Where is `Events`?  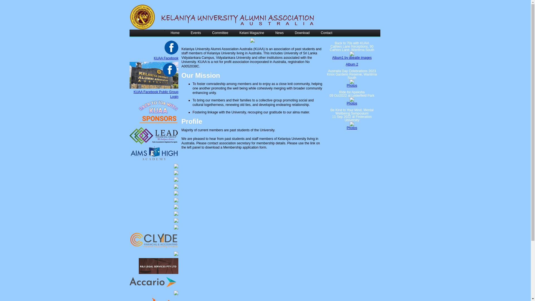
Events is located at coordinates (196, 33).